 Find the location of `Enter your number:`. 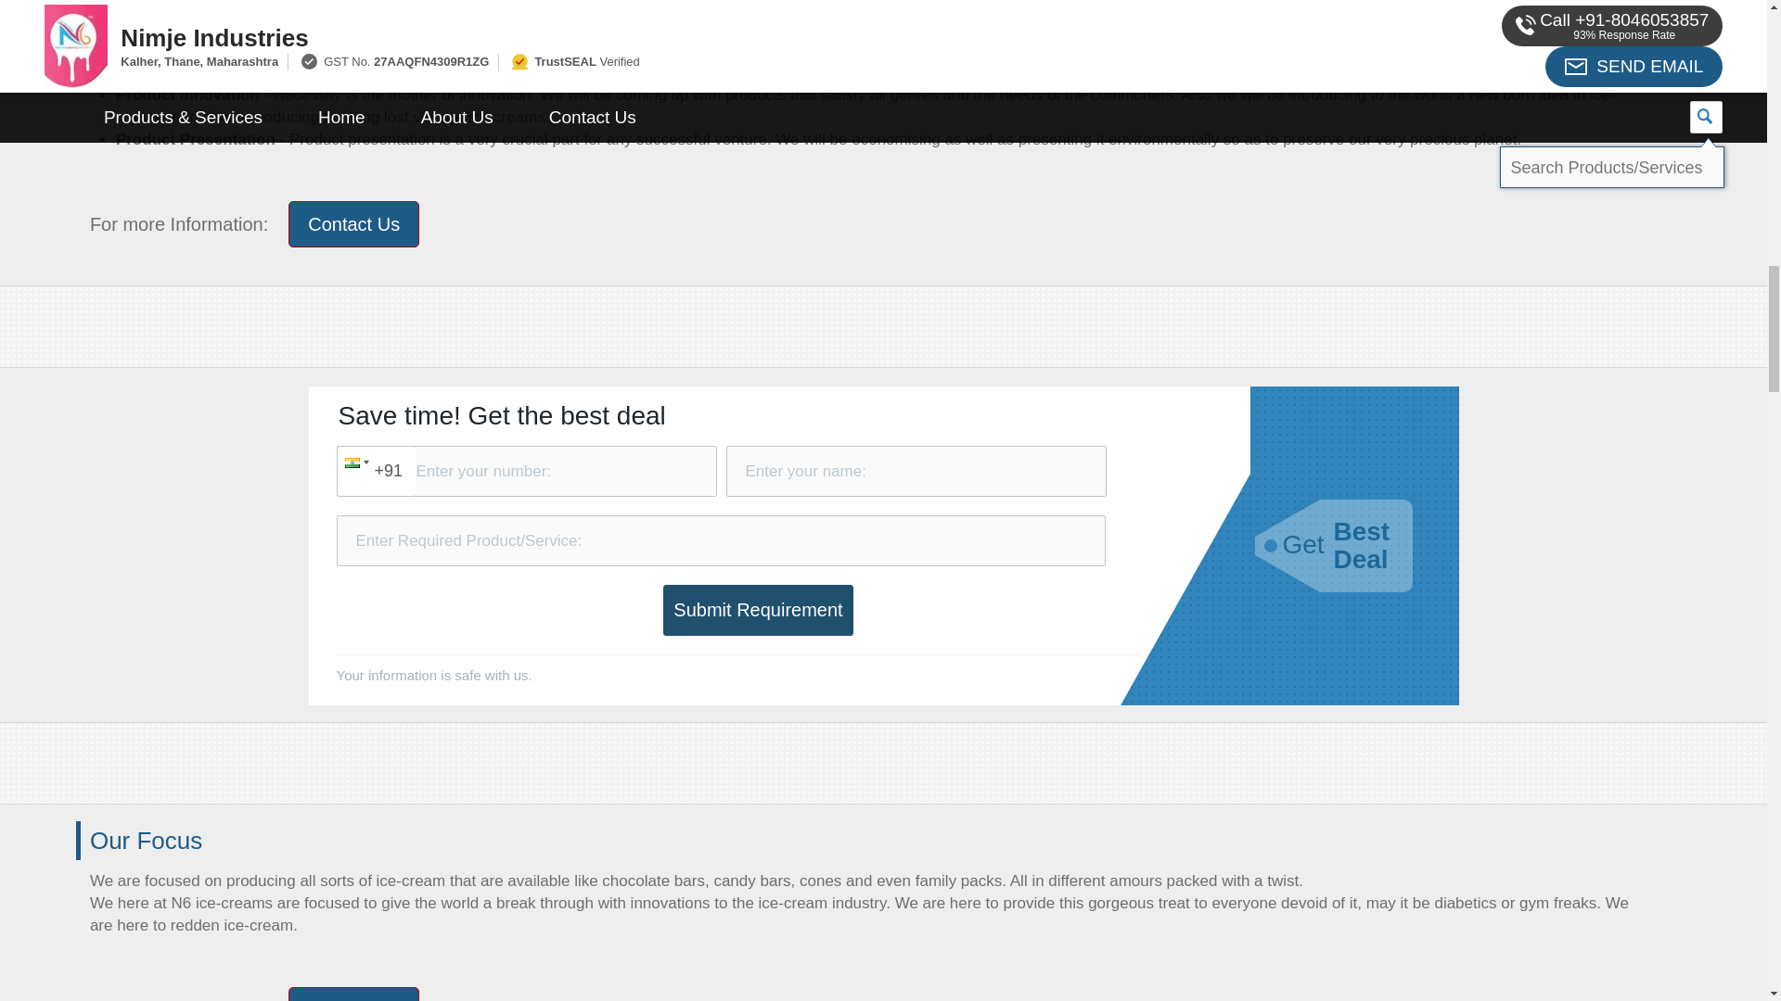

Enter your number: is located at coordinates (525, 471).